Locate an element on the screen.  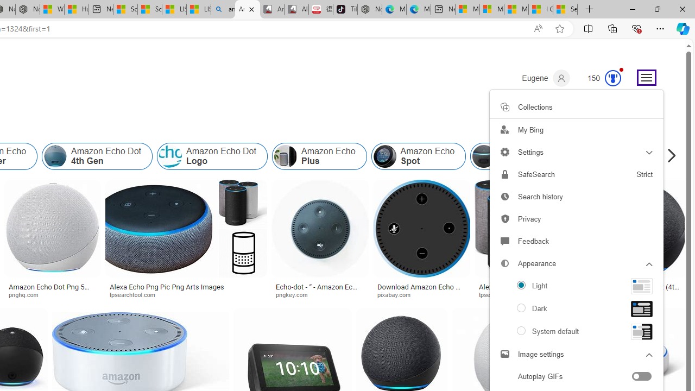
Privacy is located at coordinates (577, 219).